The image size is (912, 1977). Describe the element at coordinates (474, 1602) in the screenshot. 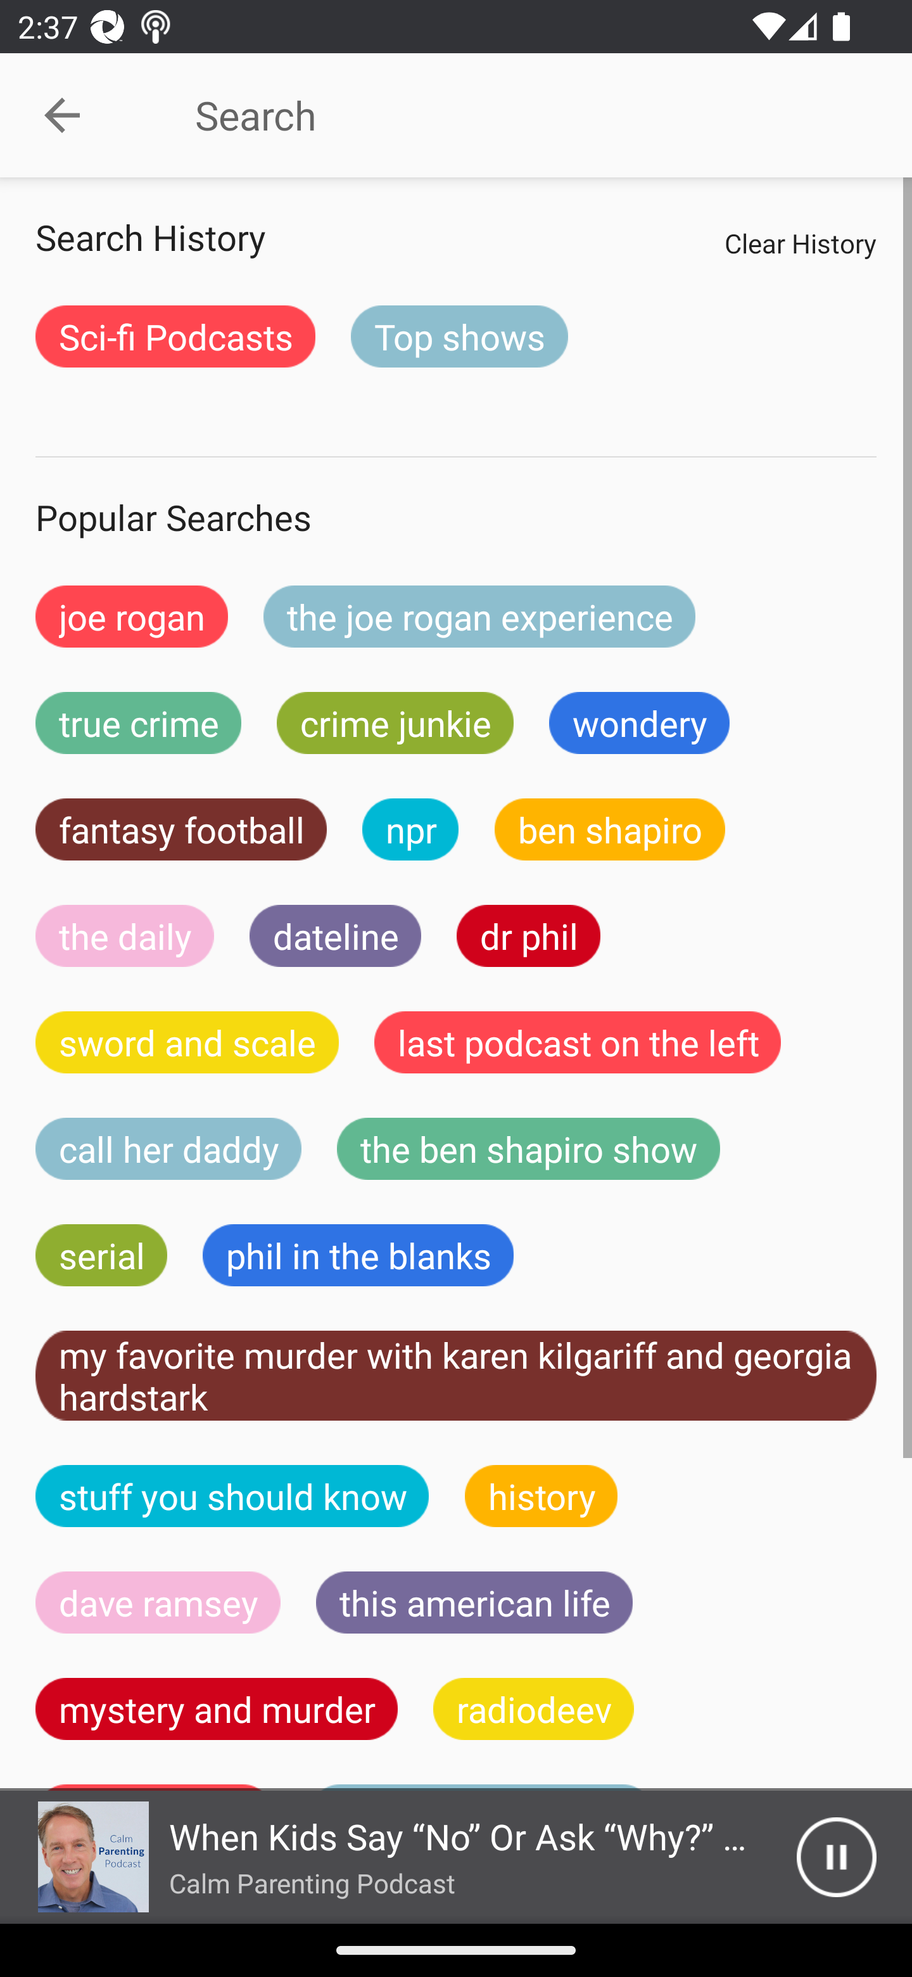

I see `this american life` at that location.